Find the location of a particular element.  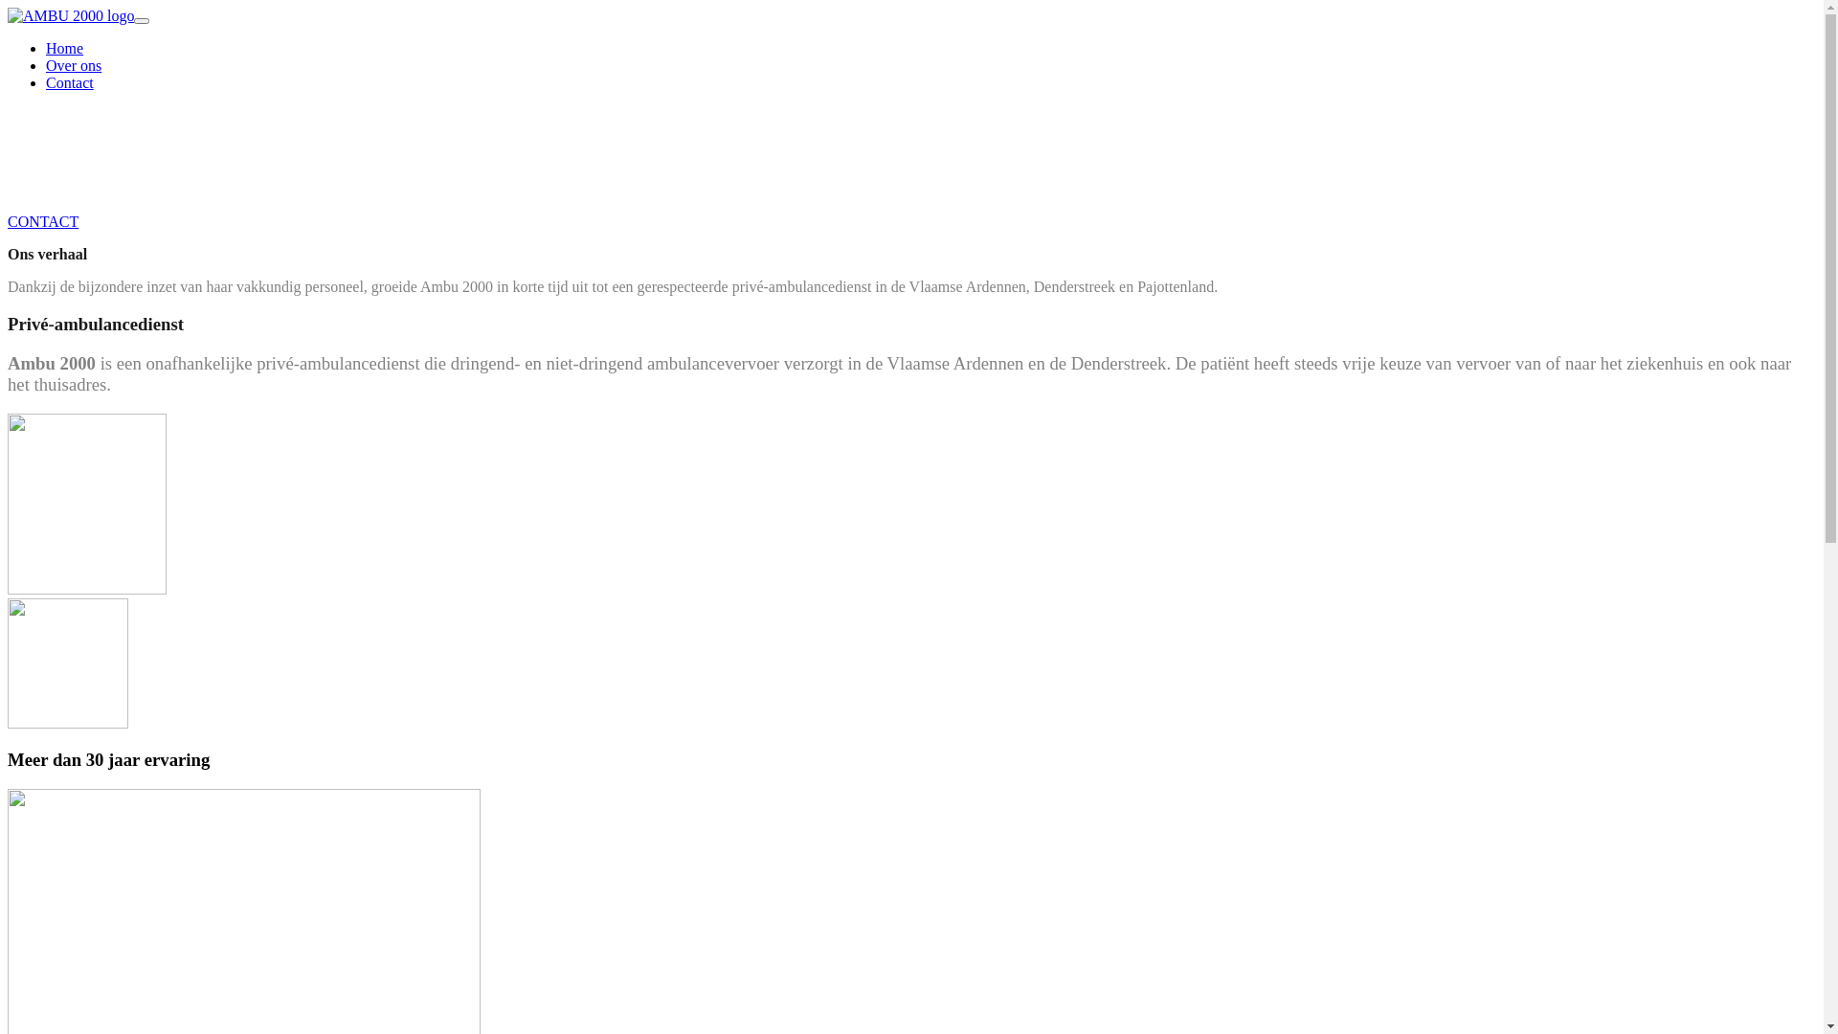

Home is located at coordinates (65, 48).